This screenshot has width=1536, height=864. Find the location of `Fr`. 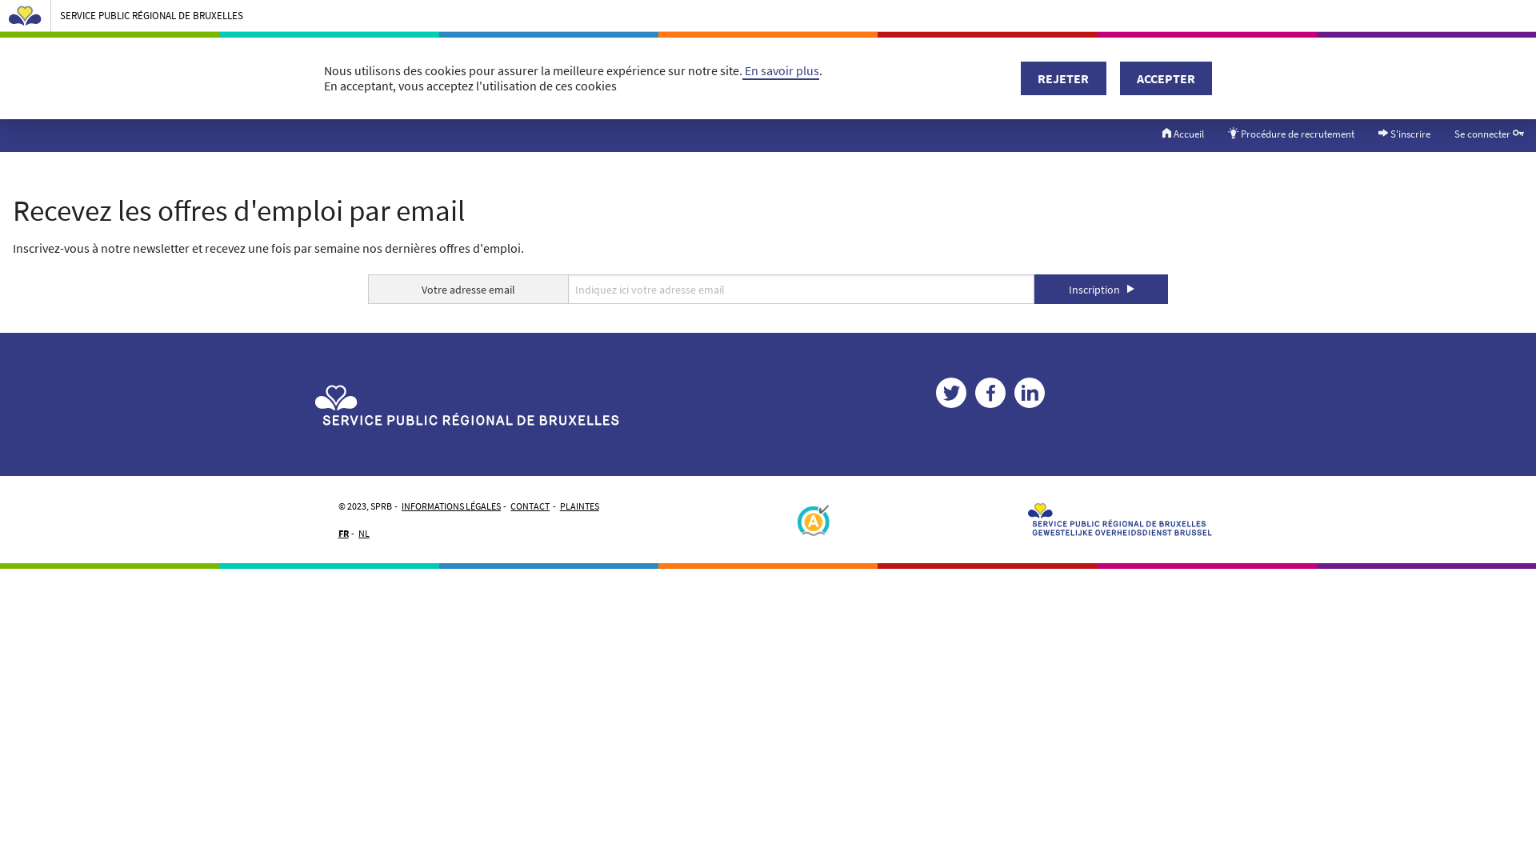

Fr is located at coordinates (1126, 80).